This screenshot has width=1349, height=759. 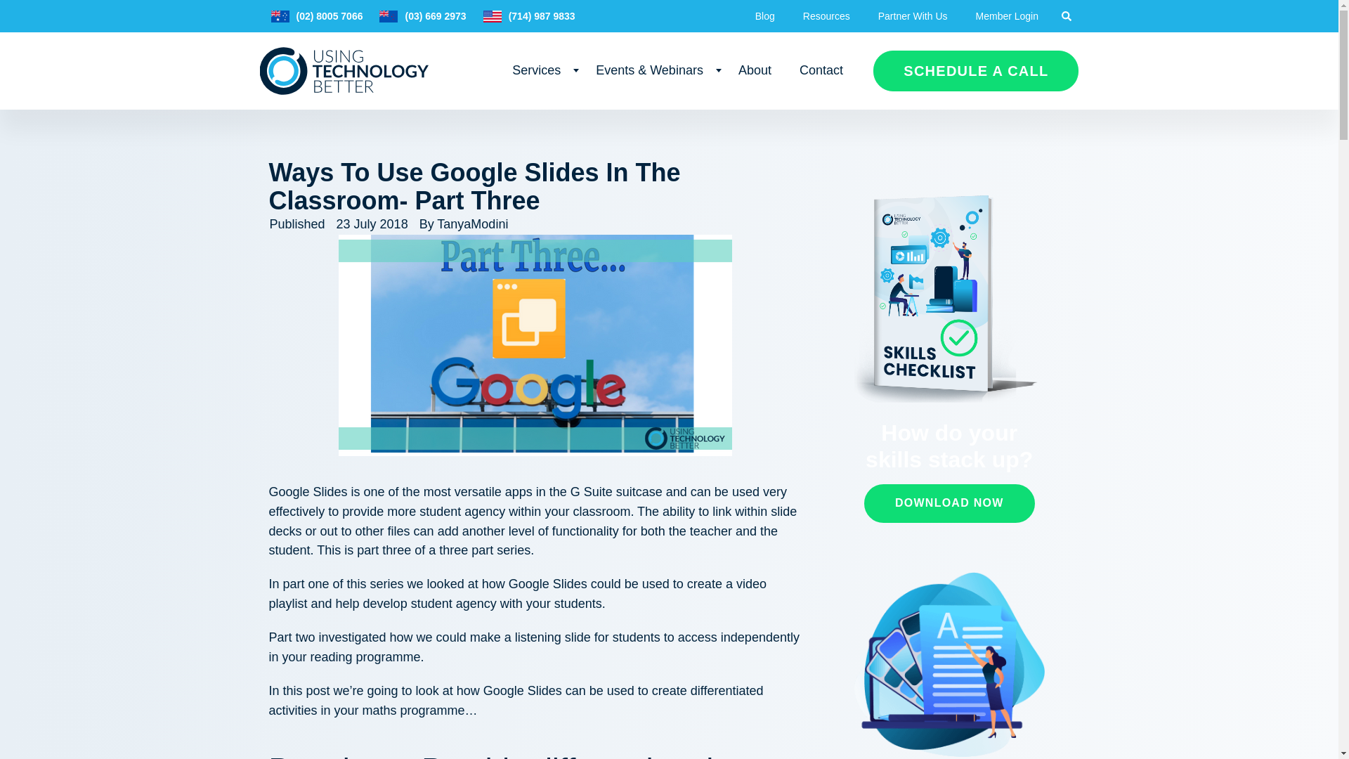 I want to click on Member Login, so click(x=1008, y=16).